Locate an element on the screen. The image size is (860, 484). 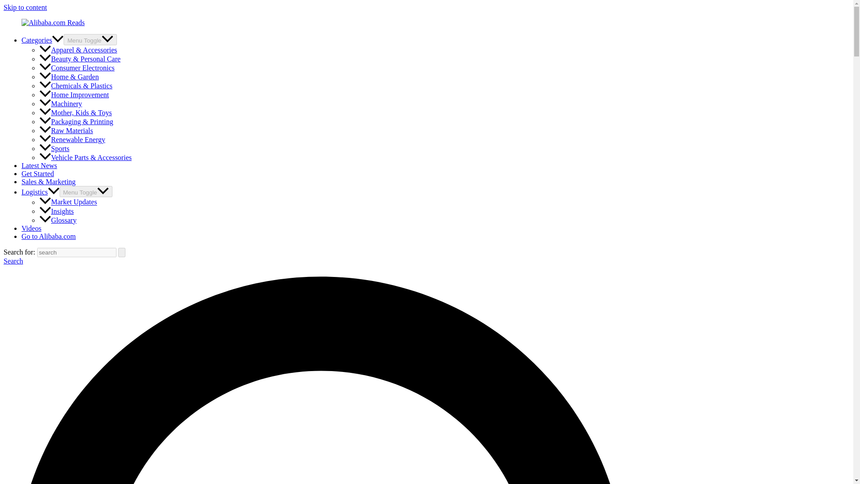
Glossary is located at coordinates (58, 220).